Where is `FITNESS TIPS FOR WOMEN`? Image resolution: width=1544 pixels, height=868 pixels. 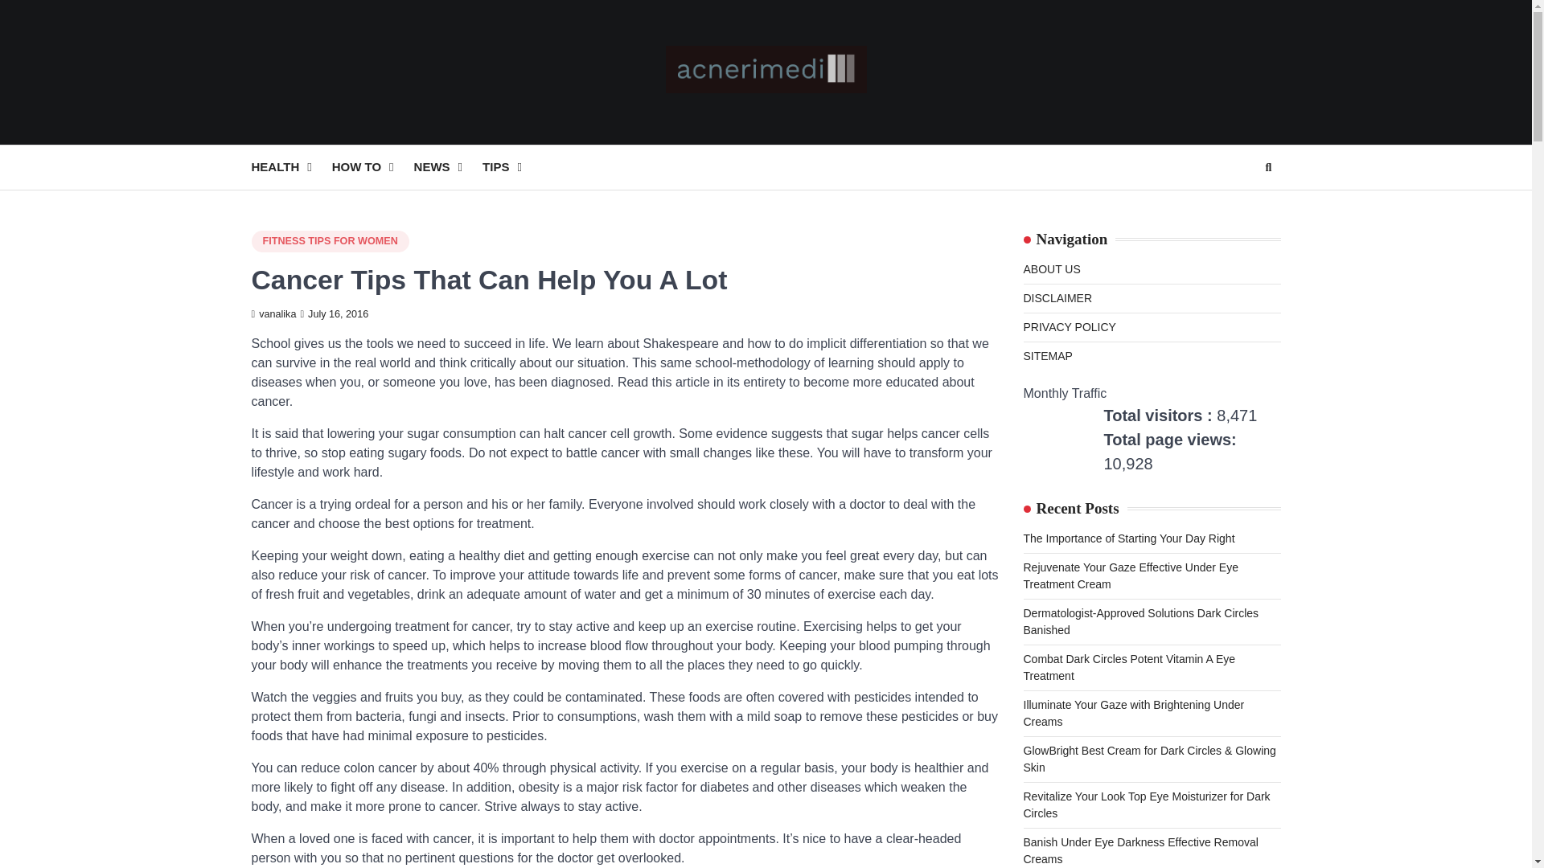 FITNESS TIPS FOR WOMEN is located at coordinates (330, 241).